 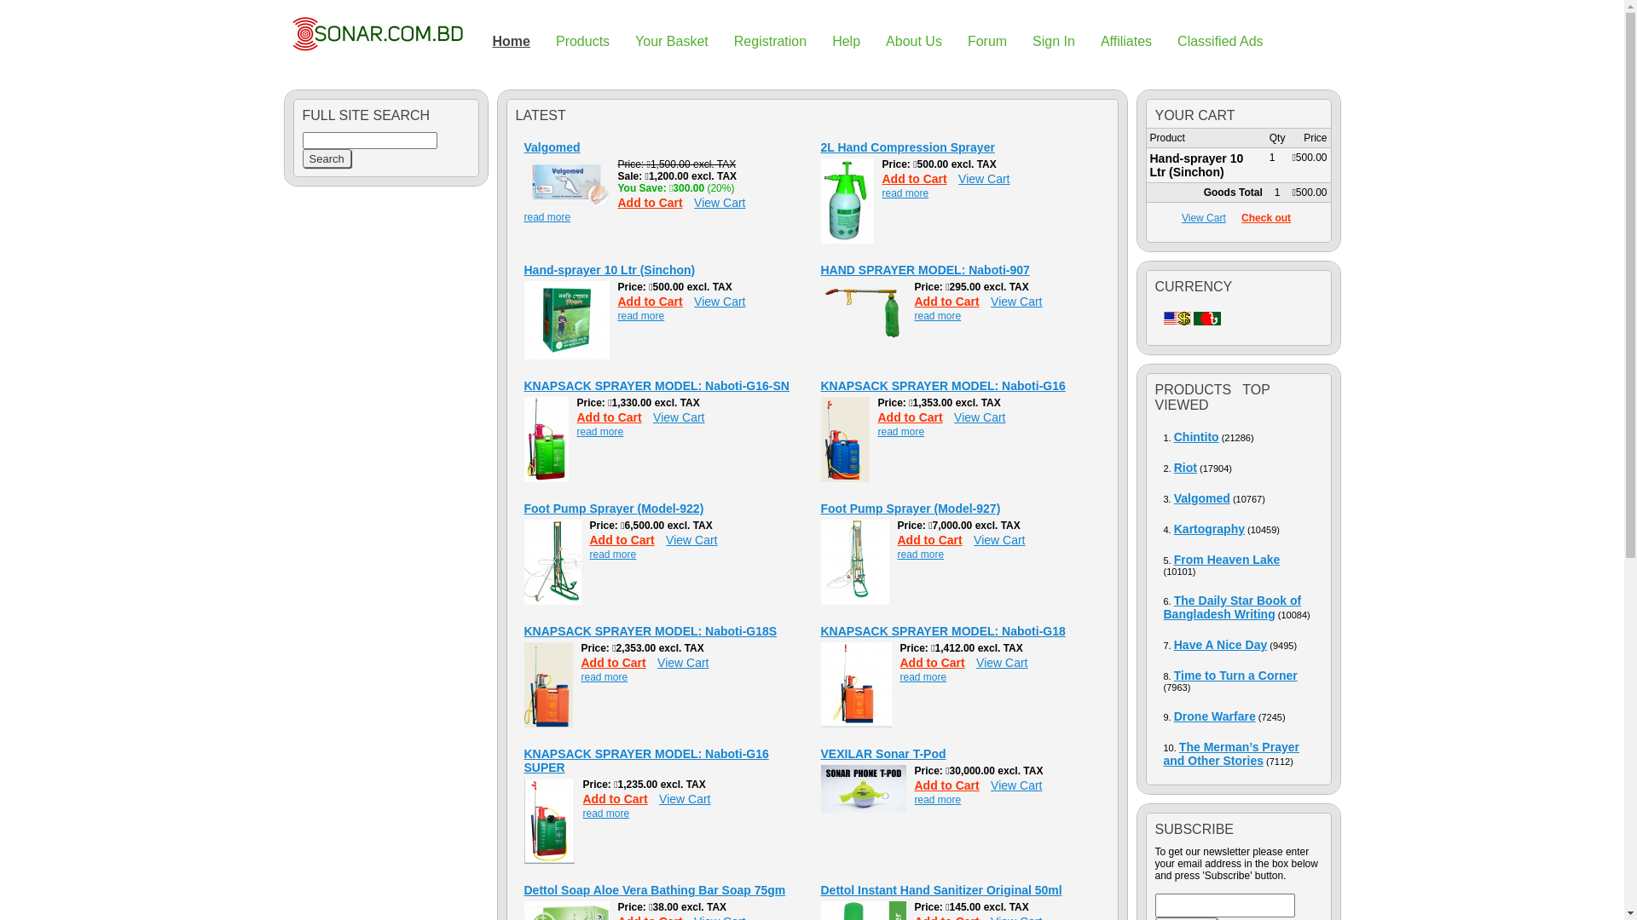 I want to click on KNAPSACK SPRAYER MODEL: Naboti-G18, so click(x=943, y=631).